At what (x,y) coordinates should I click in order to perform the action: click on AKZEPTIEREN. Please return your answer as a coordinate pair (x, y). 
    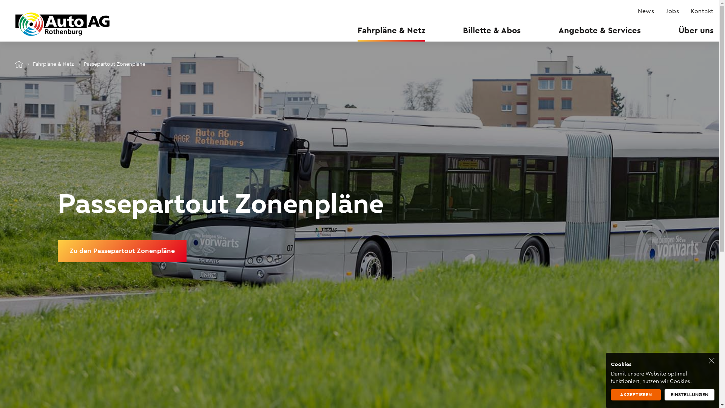
    Looking at the image, I should click on (636, 395).